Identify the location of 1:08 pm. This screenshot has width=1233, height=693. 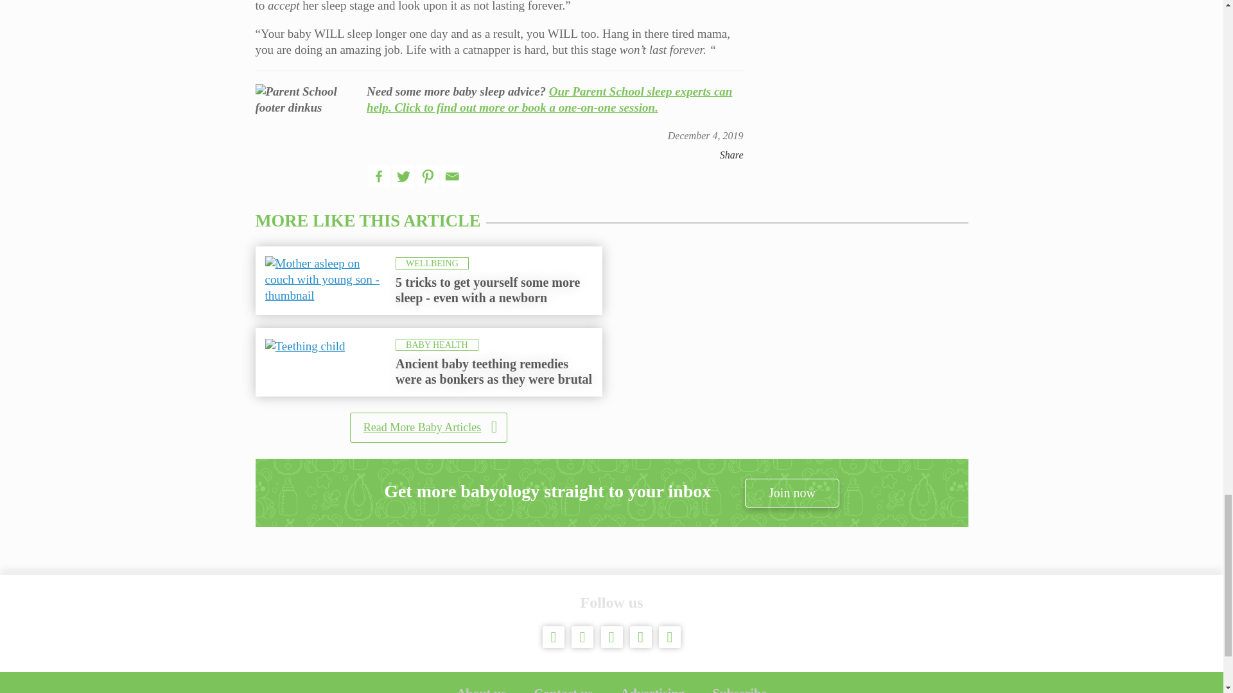
(705, 136).